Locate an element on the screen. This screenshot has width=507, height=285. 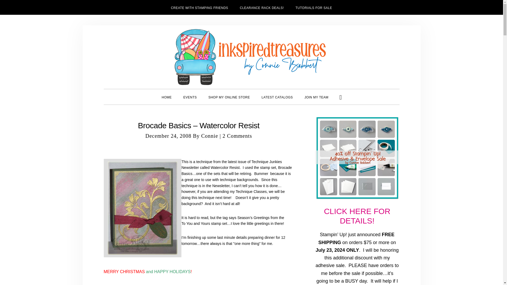
Connie is located at coordinates (210, 136).